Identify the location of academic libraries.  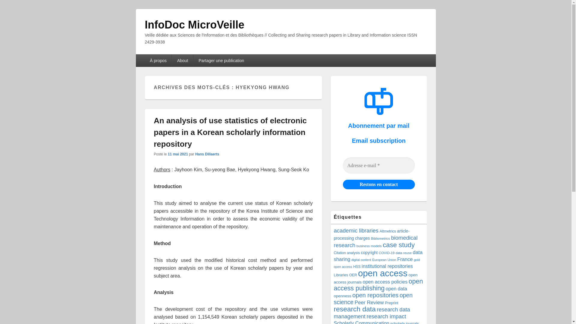
(356, 230).